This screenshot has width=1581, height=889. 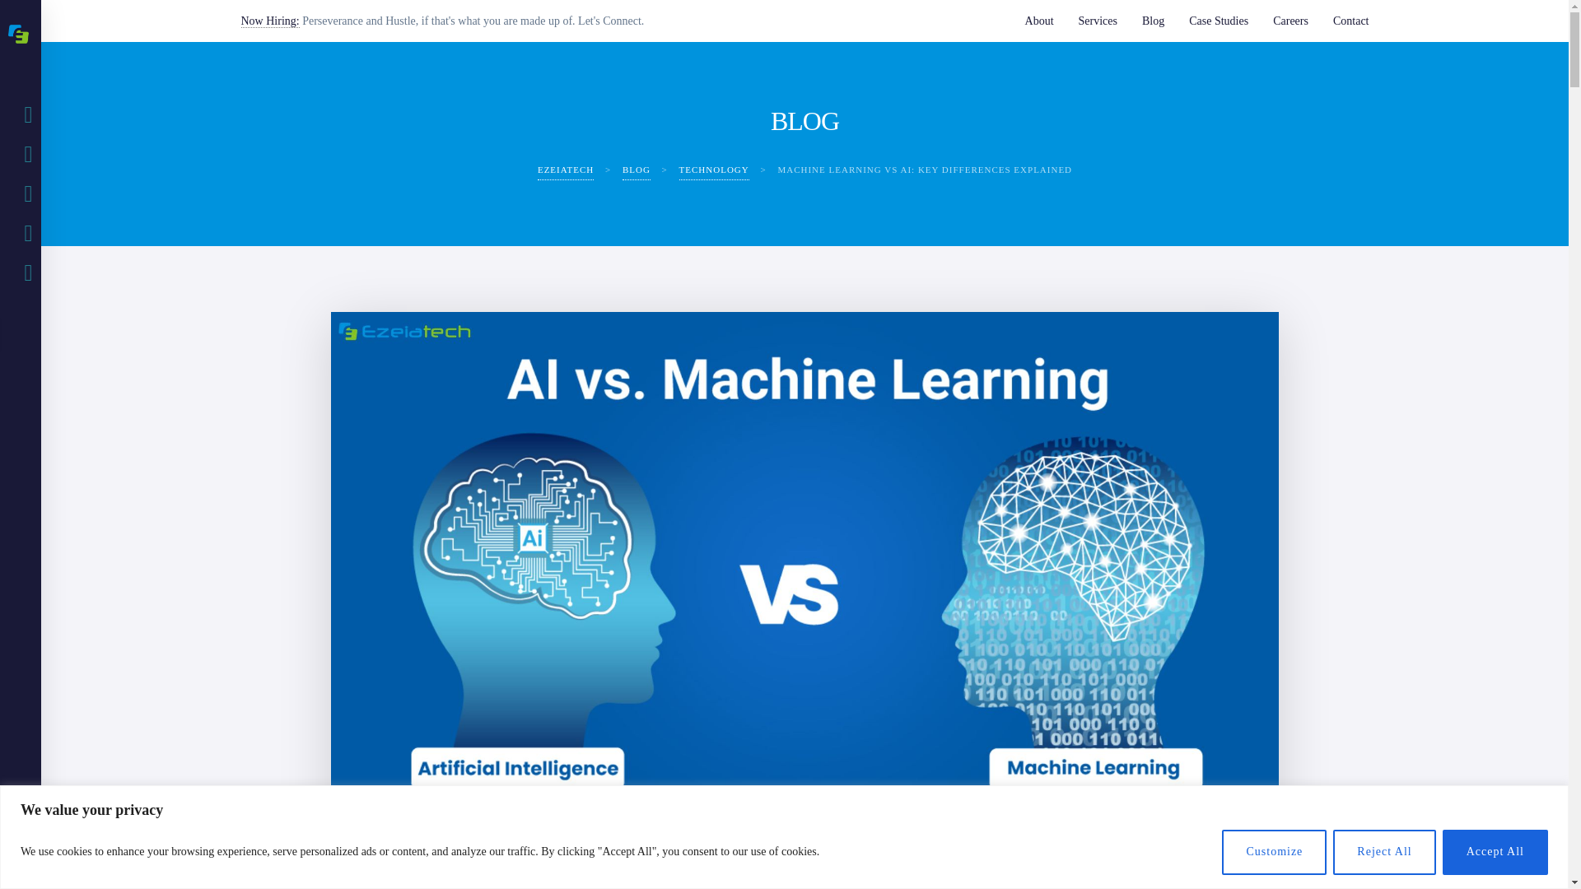 I want to click on Go to the Technology Category archives., so click(x=715, y=170).